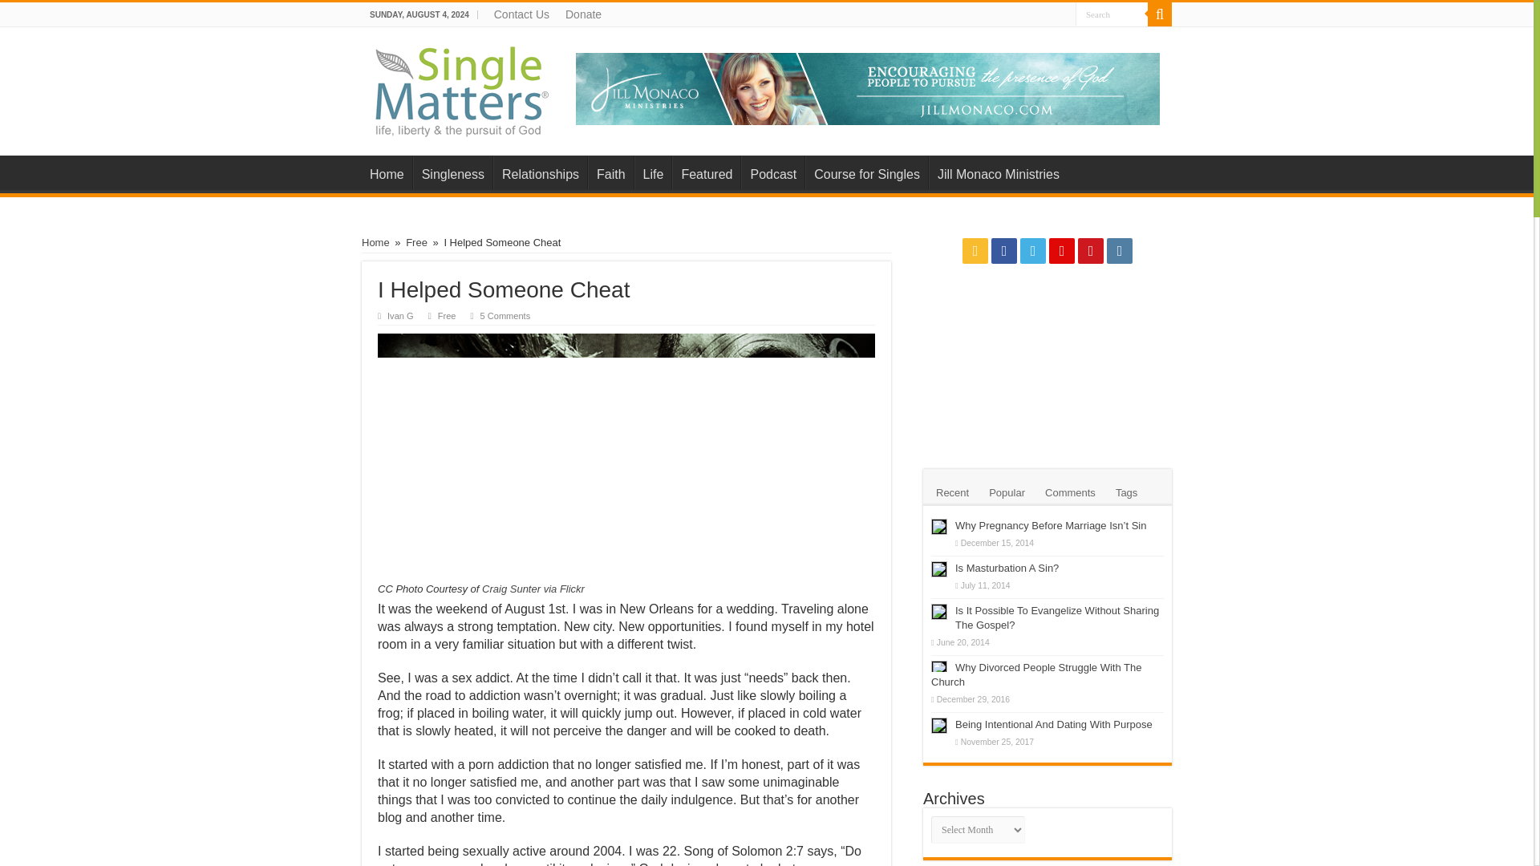 The height and width of the screenshot is (866, 1540). I want to click on Free, so click(417, 242).